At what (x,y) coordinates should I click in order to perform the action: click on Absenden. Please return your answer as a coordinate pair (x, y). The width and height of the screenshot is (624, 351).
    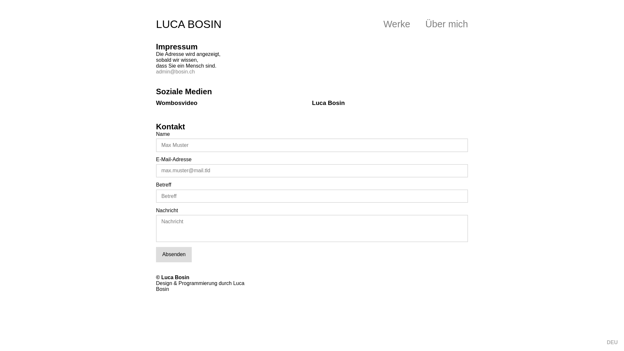
    Looking at the image, I should click on (174, 255).